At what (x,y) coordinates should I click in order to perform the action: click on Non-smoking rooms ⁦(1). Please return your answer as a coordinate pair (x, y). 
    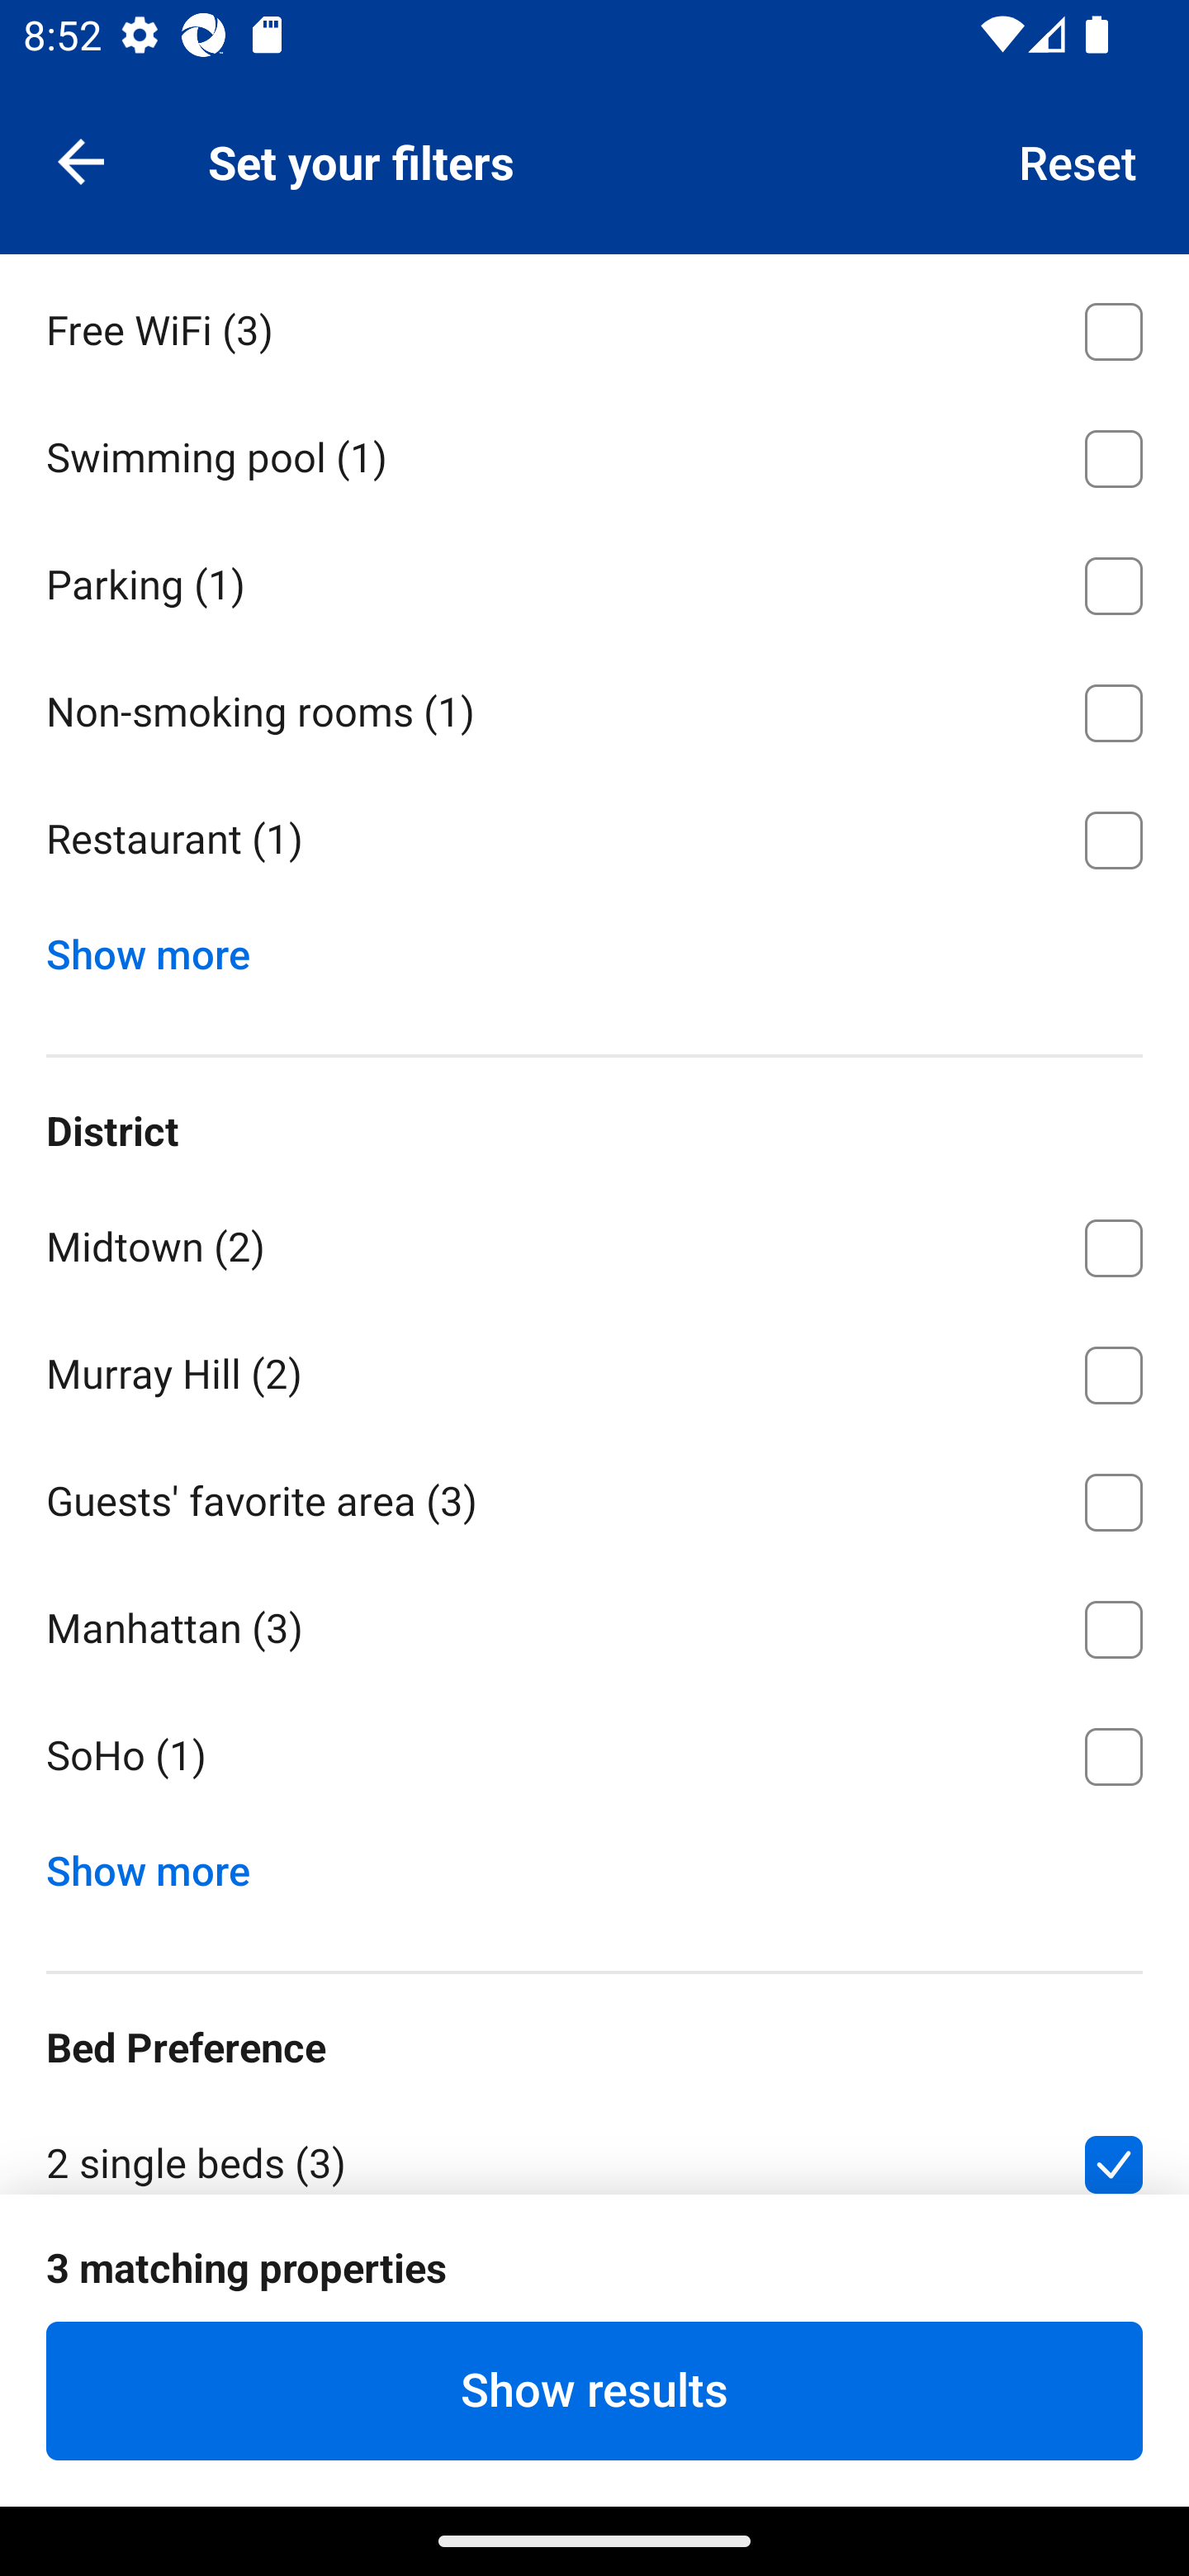
    Looking at the image, I should click on (594, 707).